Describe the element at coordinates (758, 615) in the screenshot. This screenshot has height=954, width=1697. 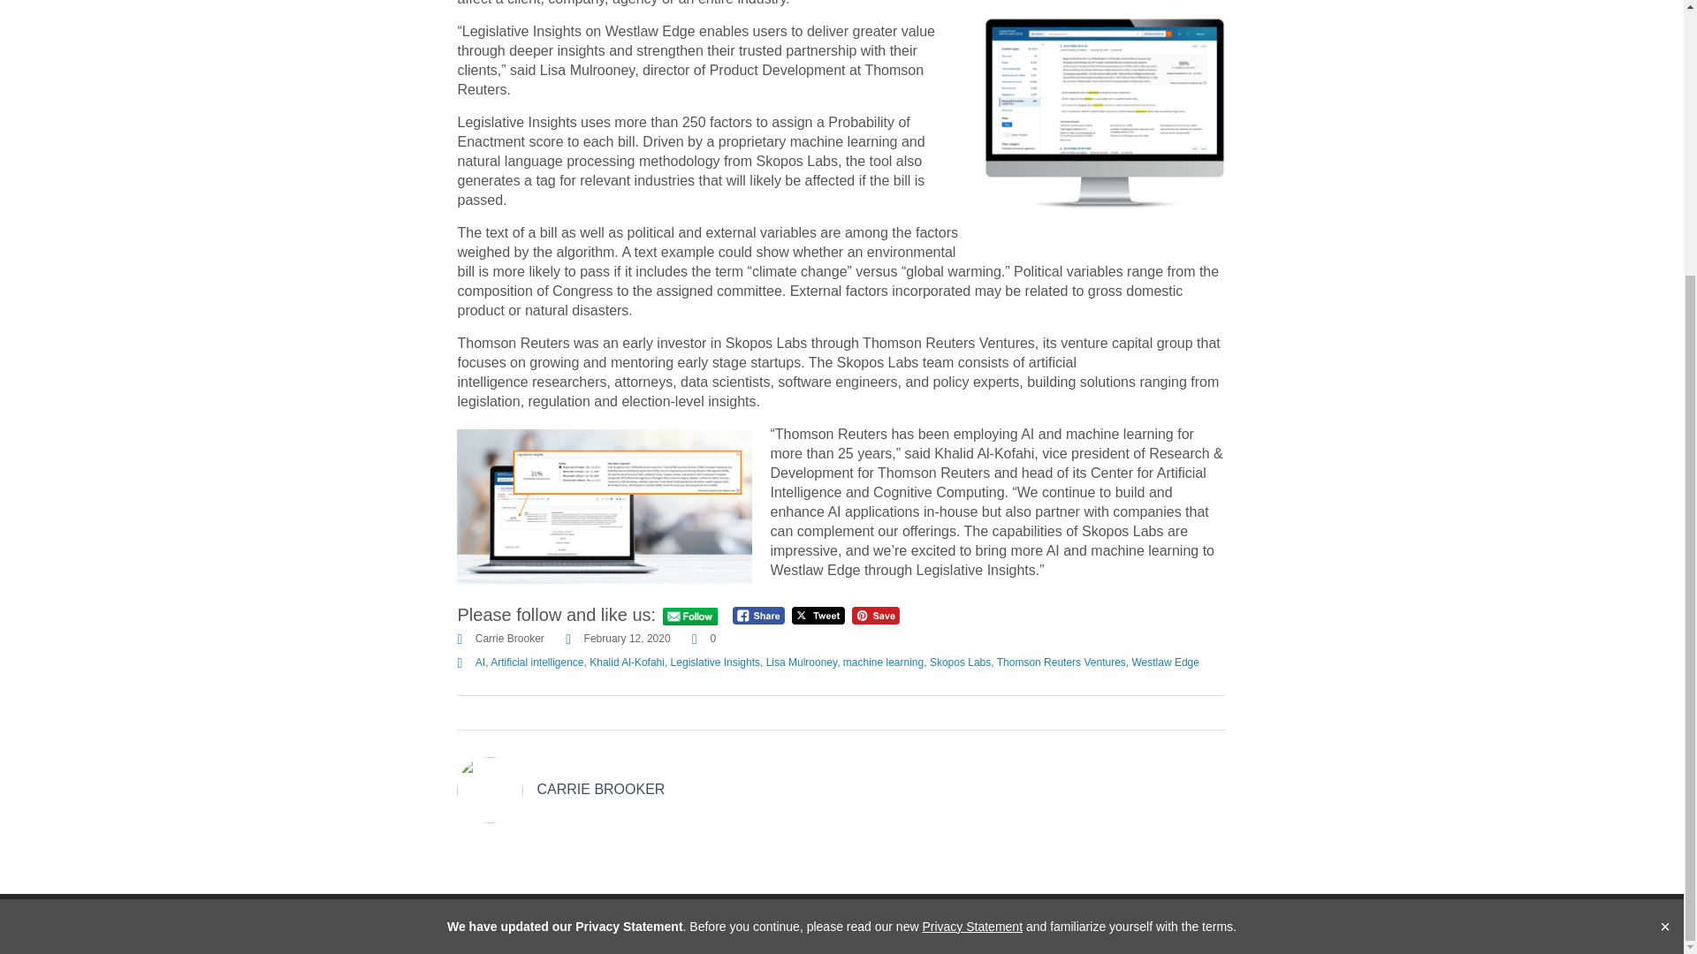
I see `Facebook Share` at that location.